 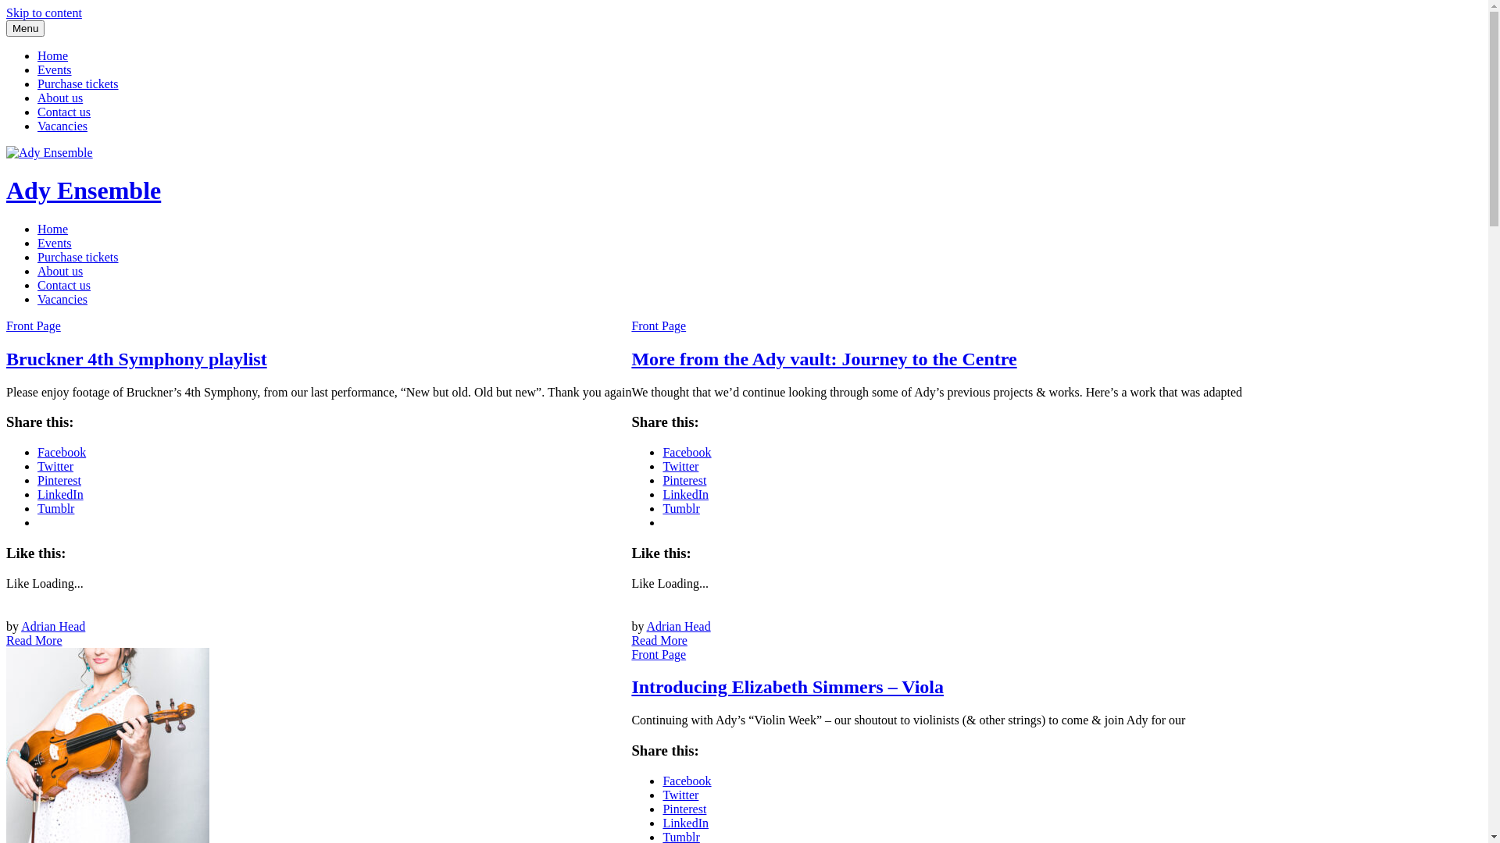 I want to click on Events, so click(x=55, y=244).